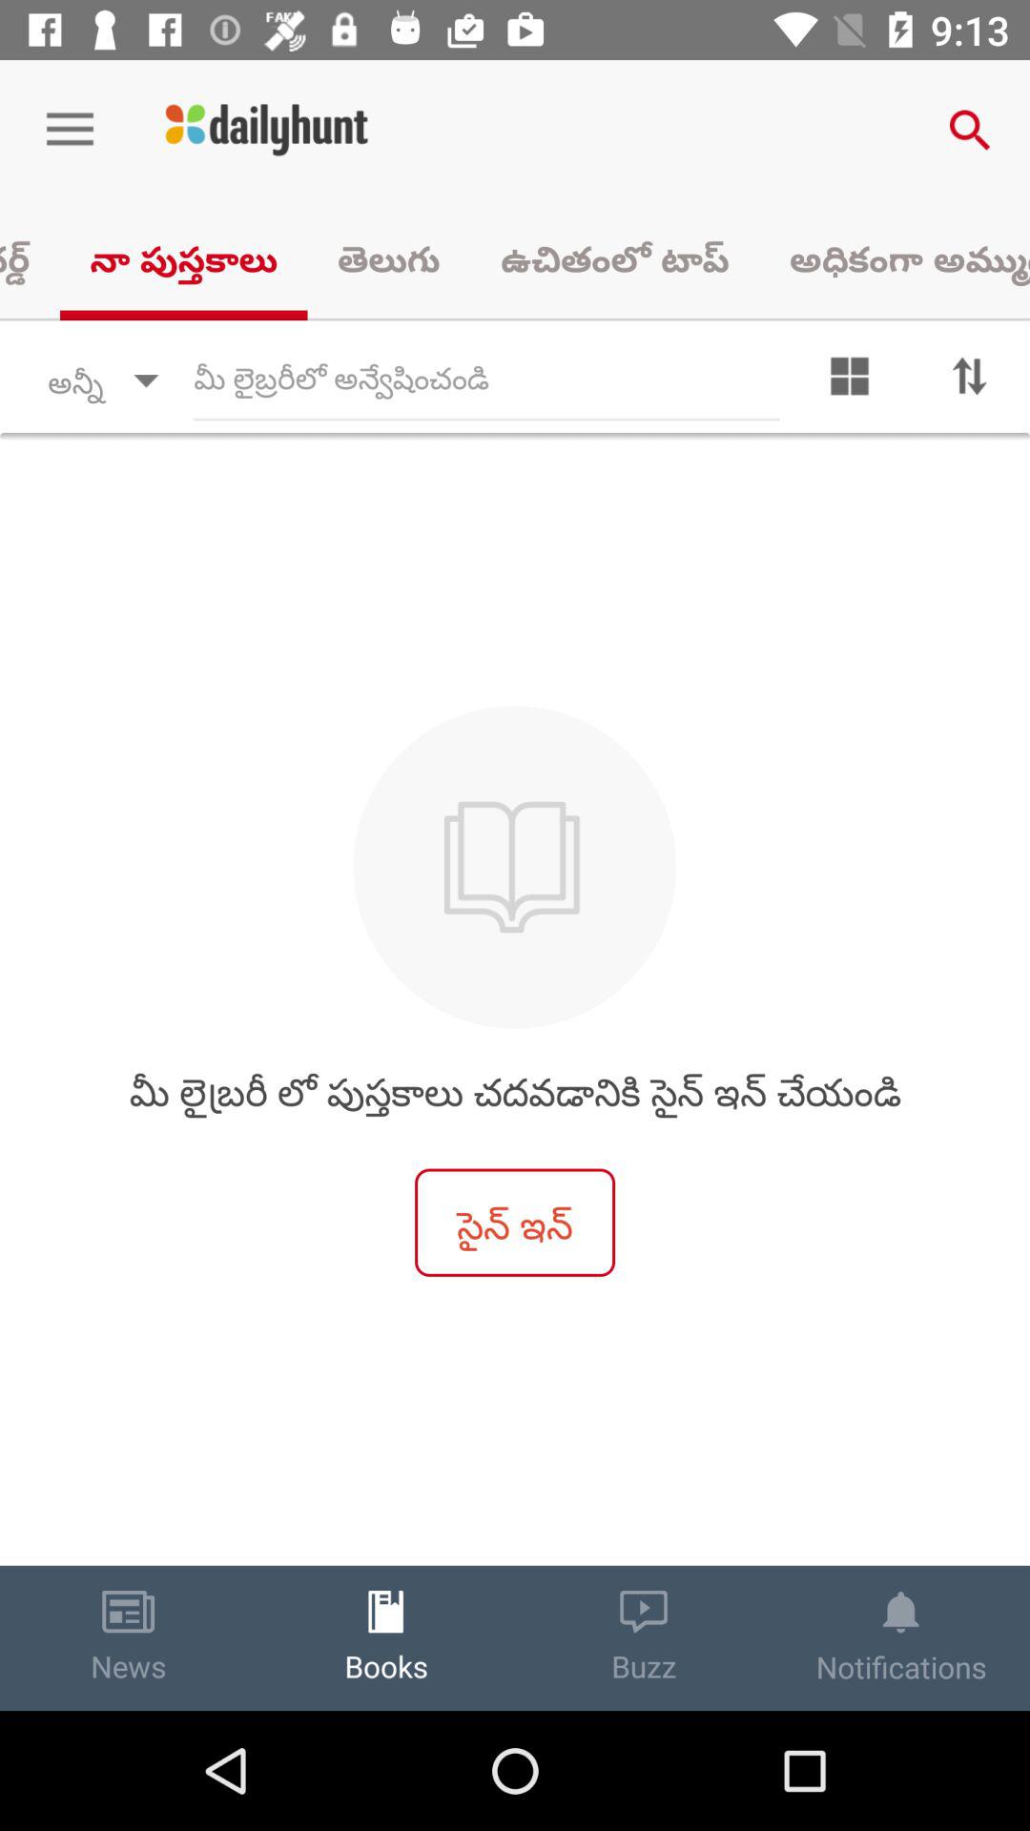 This screenshot has width=1030, height=1831. I want to click on navigate up or down, so click(970, 381).